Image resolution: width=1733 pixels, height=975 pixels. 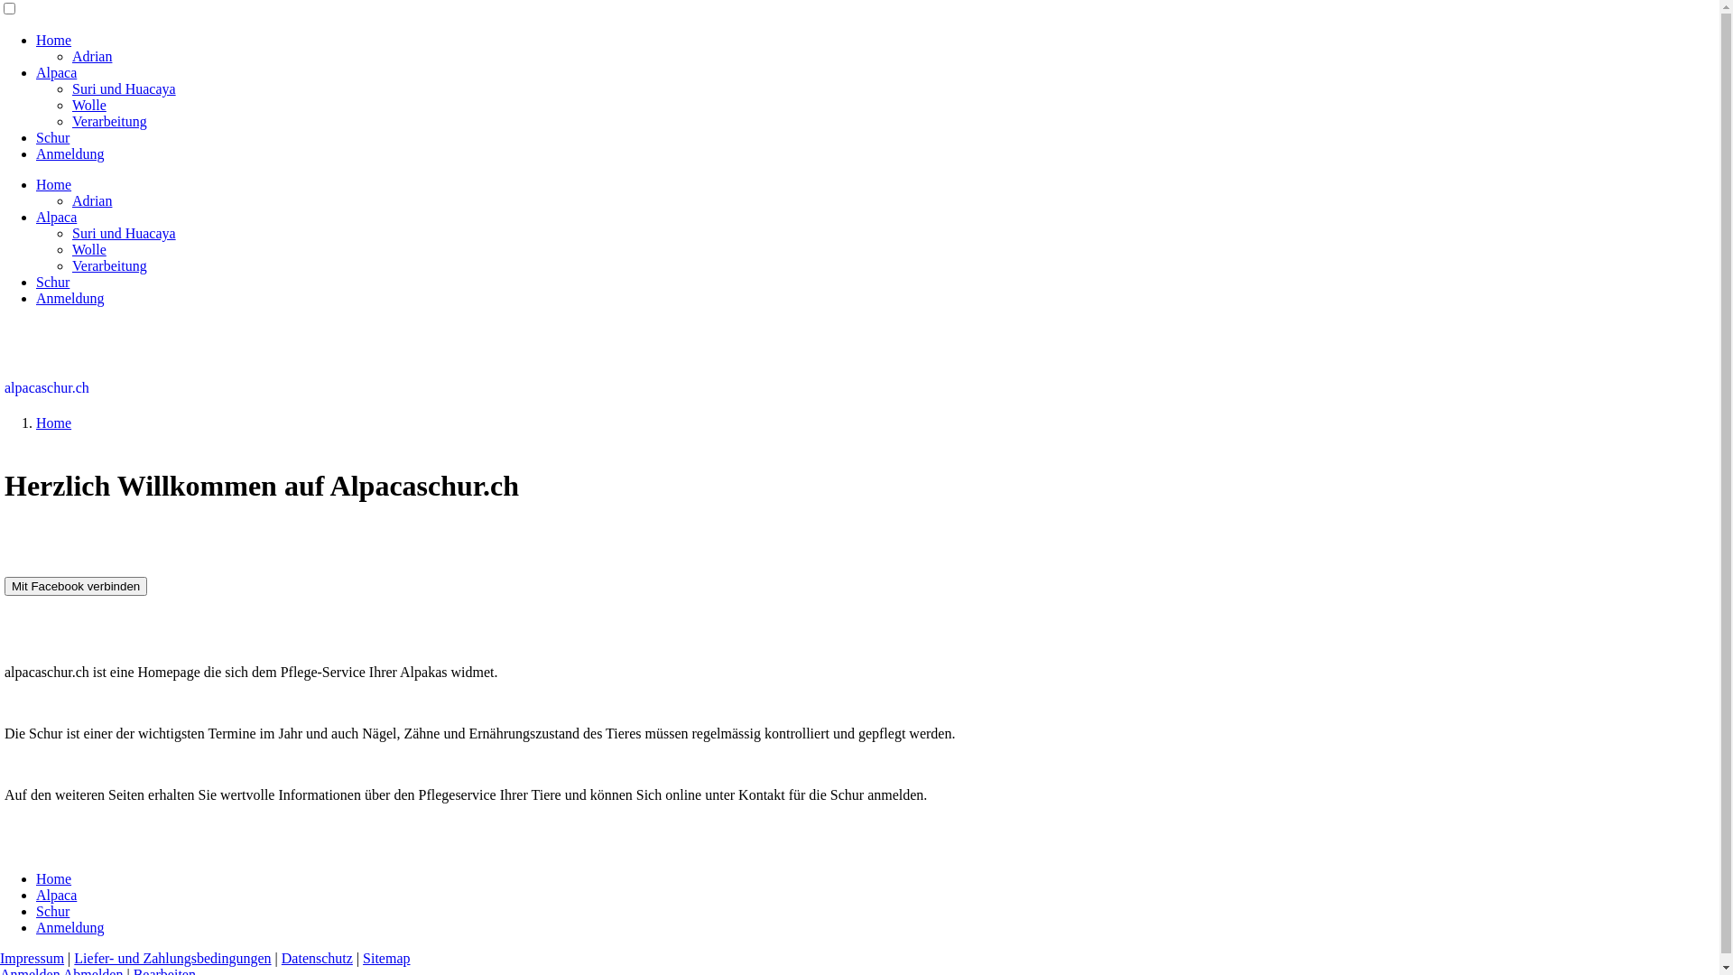 What do you see at coordinates (89, 249) in the screenshot?
I see `Wolle` at bounding box center [89, 249].